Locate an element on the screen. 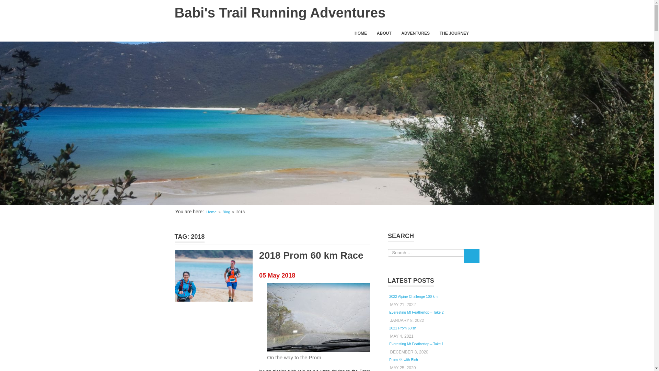  2018 Prom 60 km Race is located at coordinates (311, 255).